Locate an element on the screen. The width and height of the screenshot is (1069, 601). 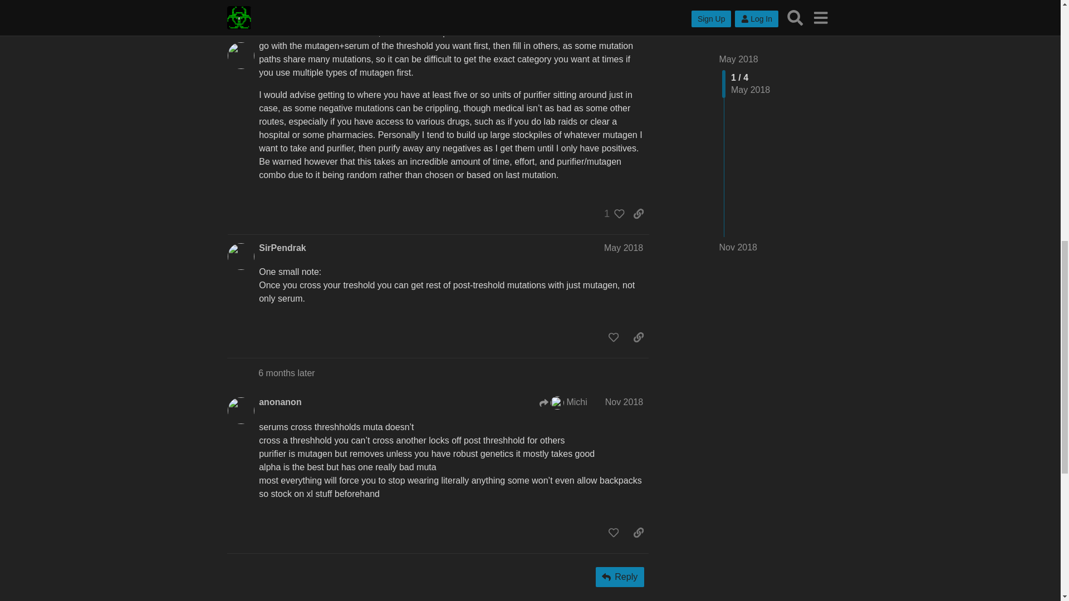
SirPendrak is located at coordinates (282, 248).